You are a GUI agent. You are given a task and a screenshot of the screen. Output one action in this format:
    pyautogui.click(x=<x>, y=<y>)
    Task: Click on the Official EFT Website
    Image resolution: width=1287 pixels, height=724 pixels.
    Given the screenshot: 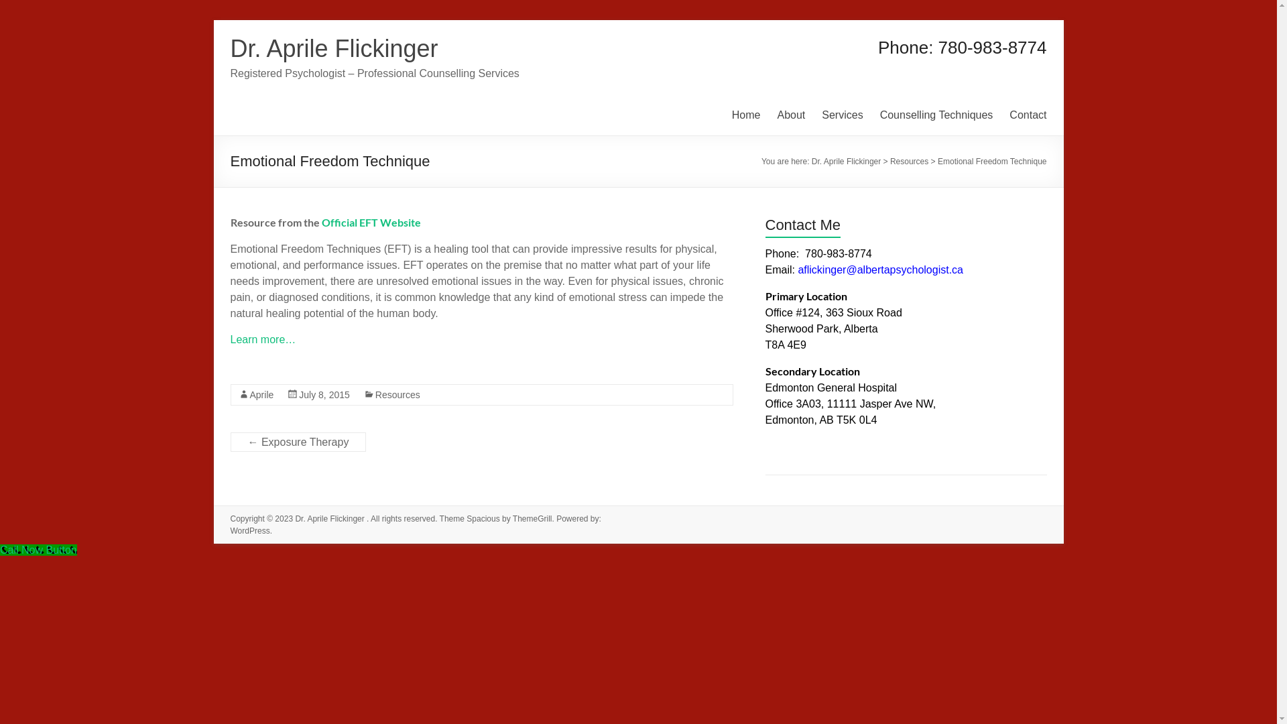 What is the action you would take?
    pyautogui.click(x=371, y=223)
    